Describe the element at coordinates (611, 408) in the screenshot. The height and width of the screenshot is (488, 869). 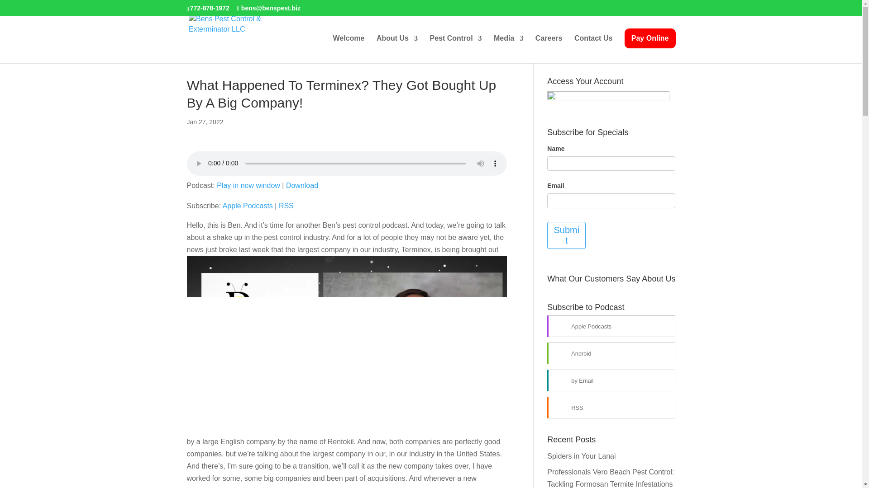
I see `RSS` at that location.